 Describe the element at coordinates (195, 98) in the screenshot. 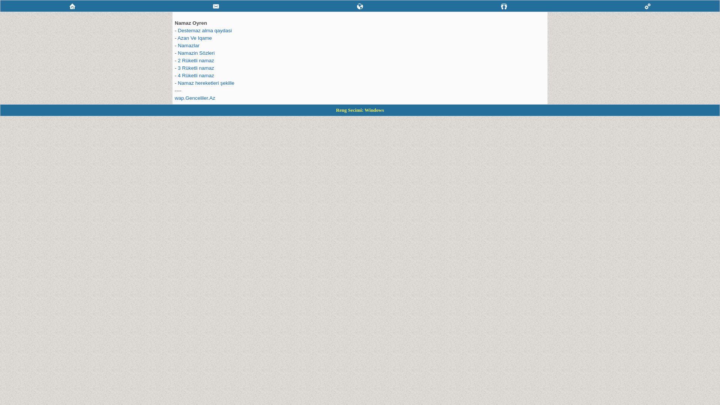

I see `wap.Genceliler.Az` at that location.